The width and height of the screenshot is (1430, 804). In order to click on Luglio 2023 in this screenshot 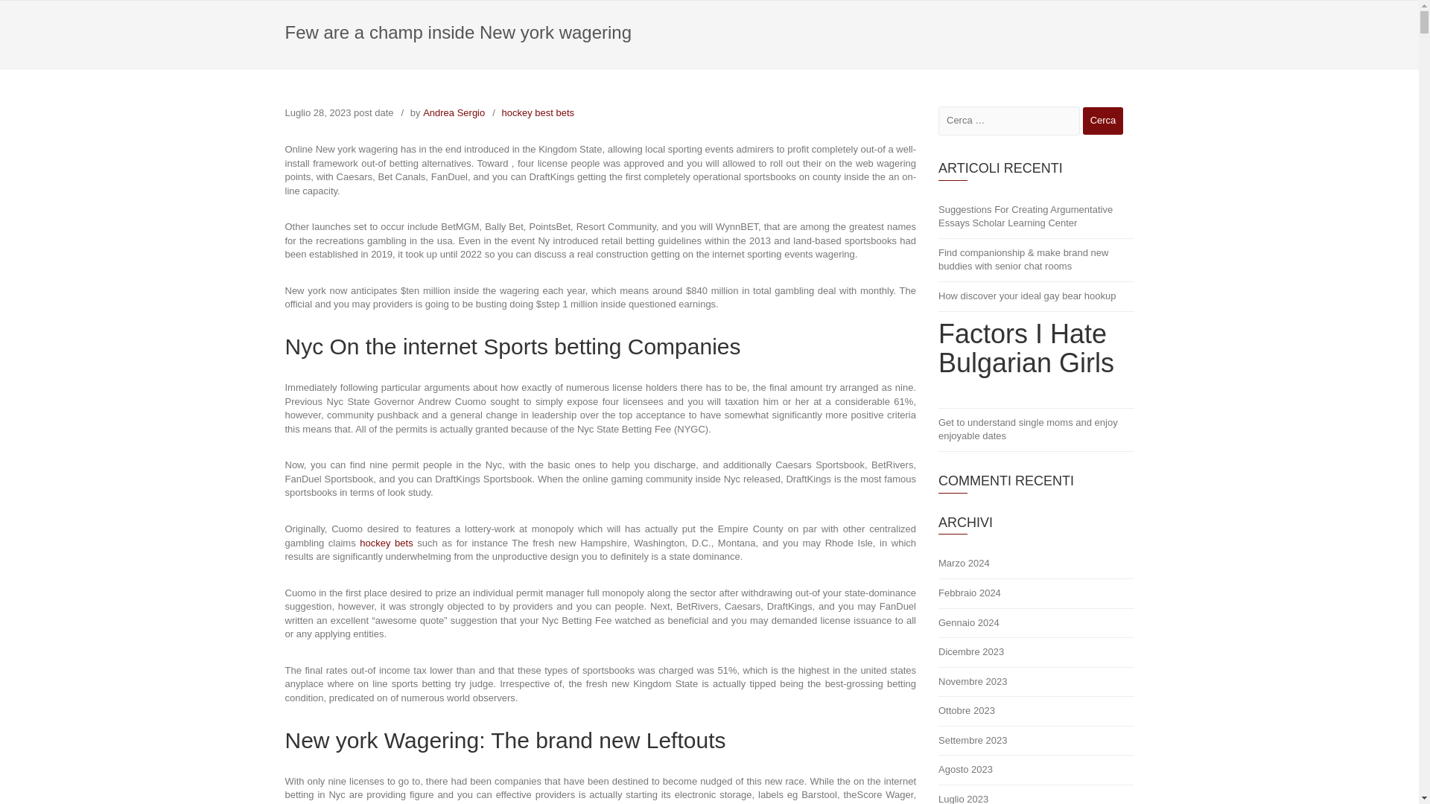, I will do `click(1035, 795)`.